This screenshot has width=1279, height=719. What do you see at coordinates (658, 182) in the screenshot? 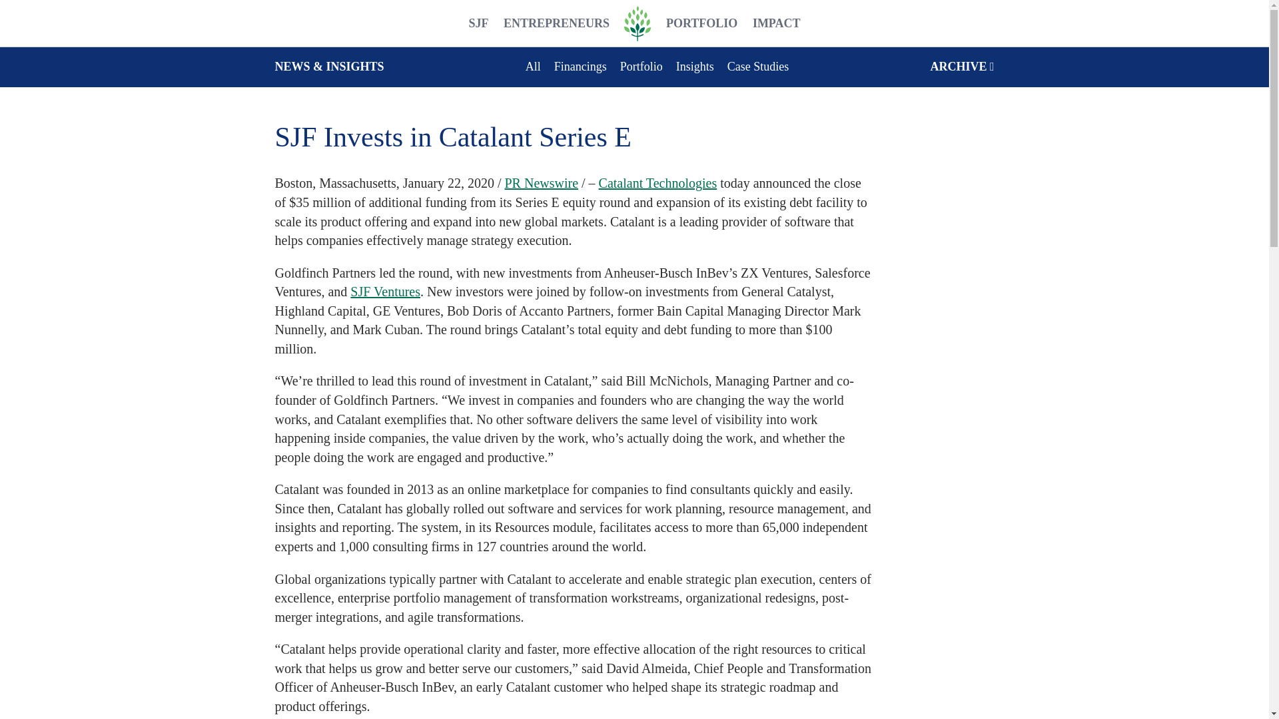
I see `Catalant Technologies` at bounding box center [658, 182].